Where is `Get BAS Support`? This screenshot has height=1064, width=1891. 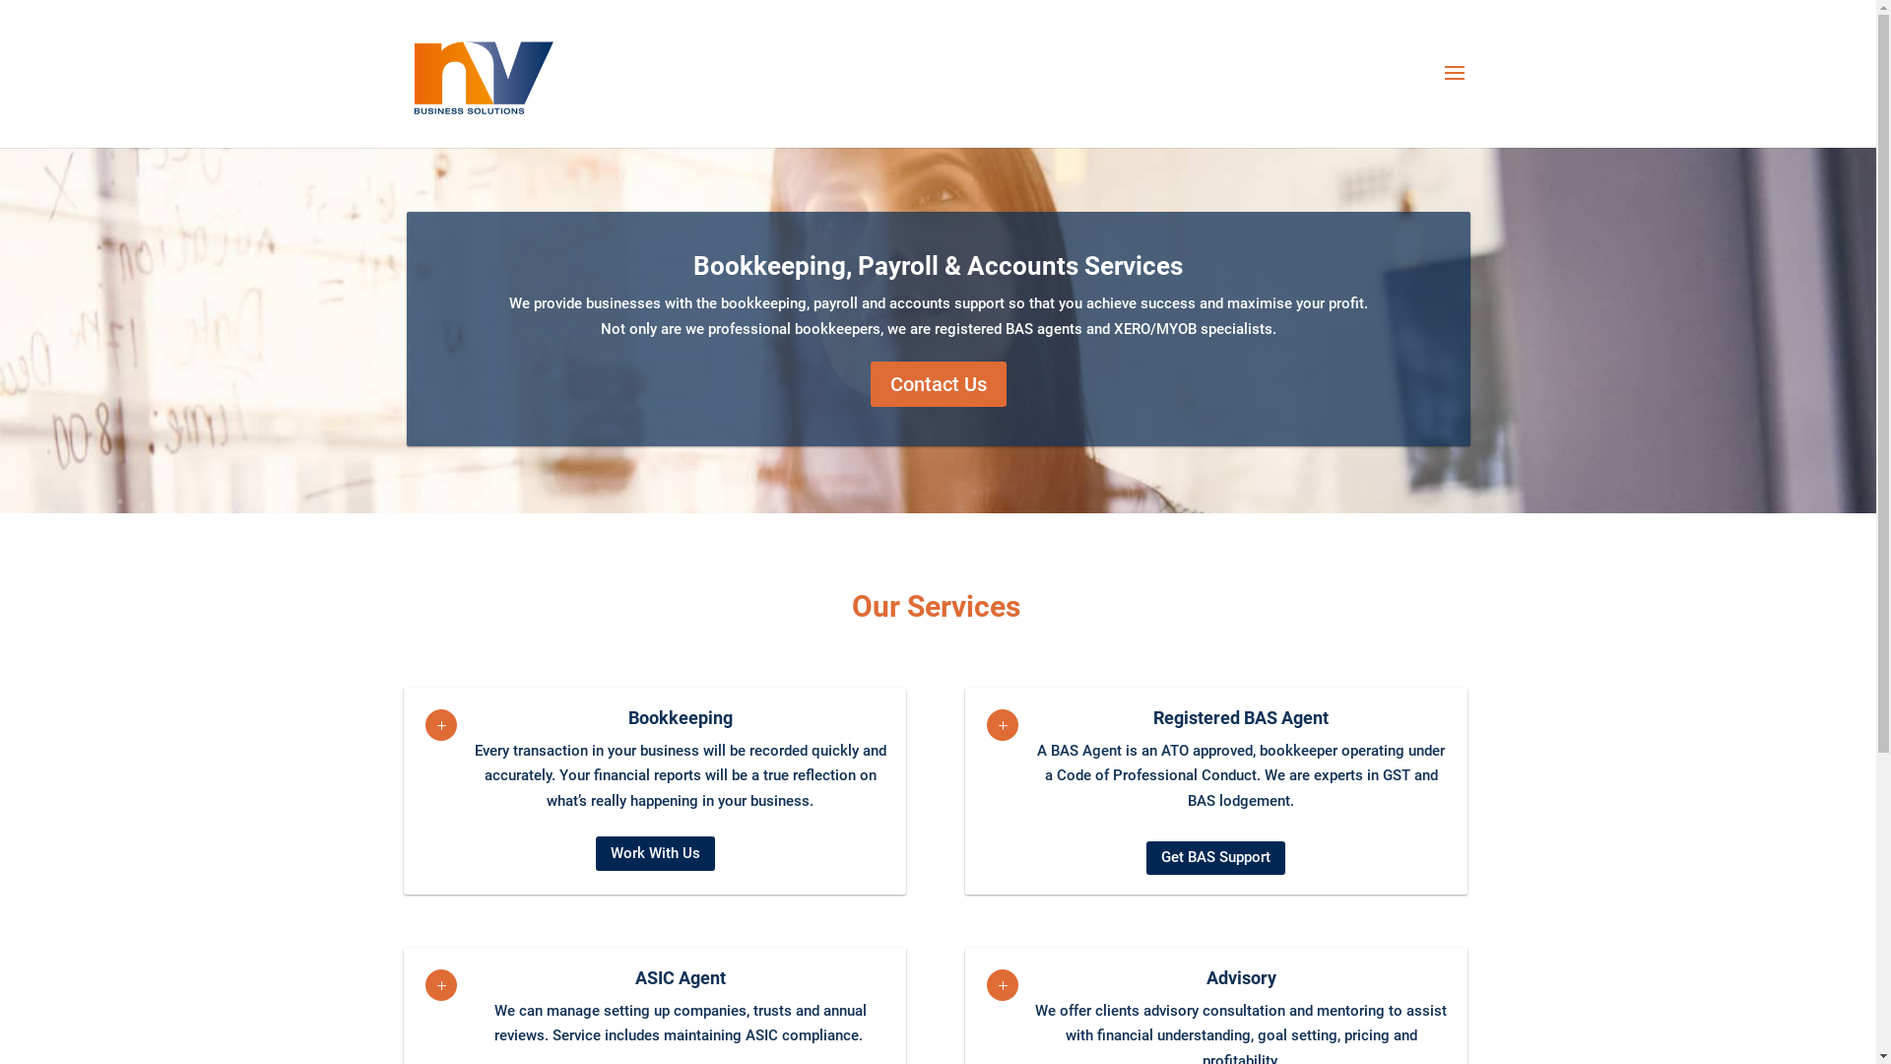
Get BAS Support is located at coordinates (1215, 859).